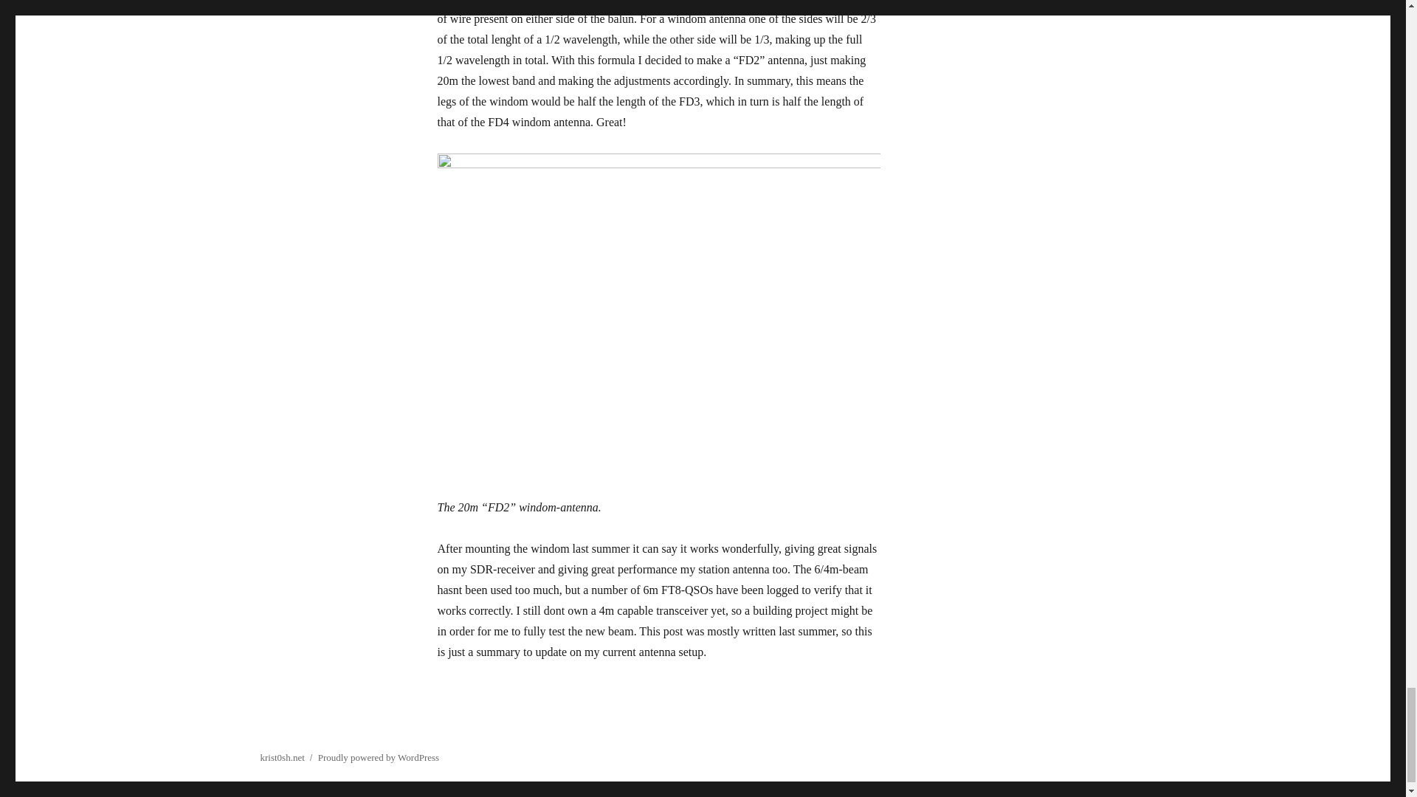 This screenshot has width=1417, height=797. Describe the element at coordinates (378, 757) in the screenshot. I see `Proudly powered by WordPress` at that location.